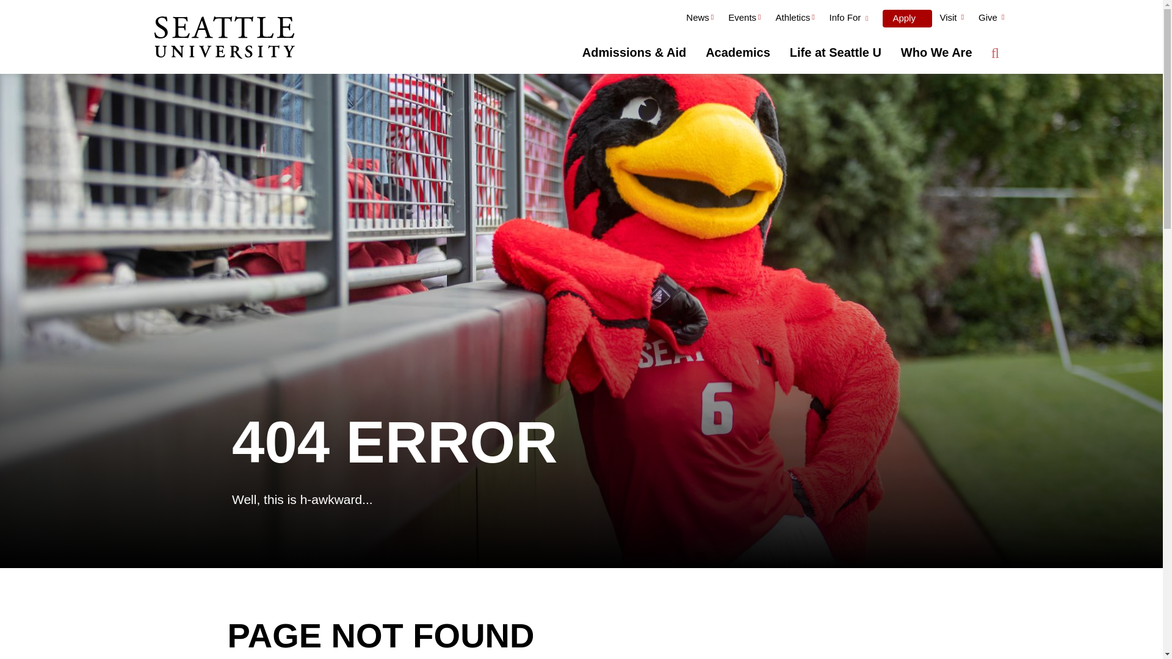 Image resolution: width=1172 pixels, height=659 pixels. I want to click on News, so click(700, 19).